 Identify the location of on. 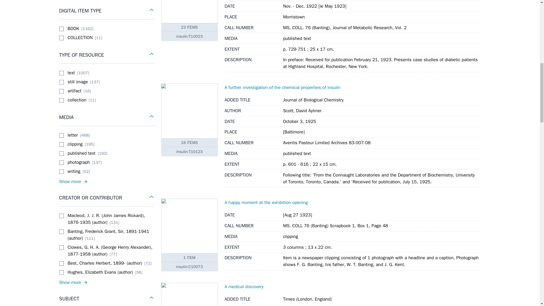
(61, 73).